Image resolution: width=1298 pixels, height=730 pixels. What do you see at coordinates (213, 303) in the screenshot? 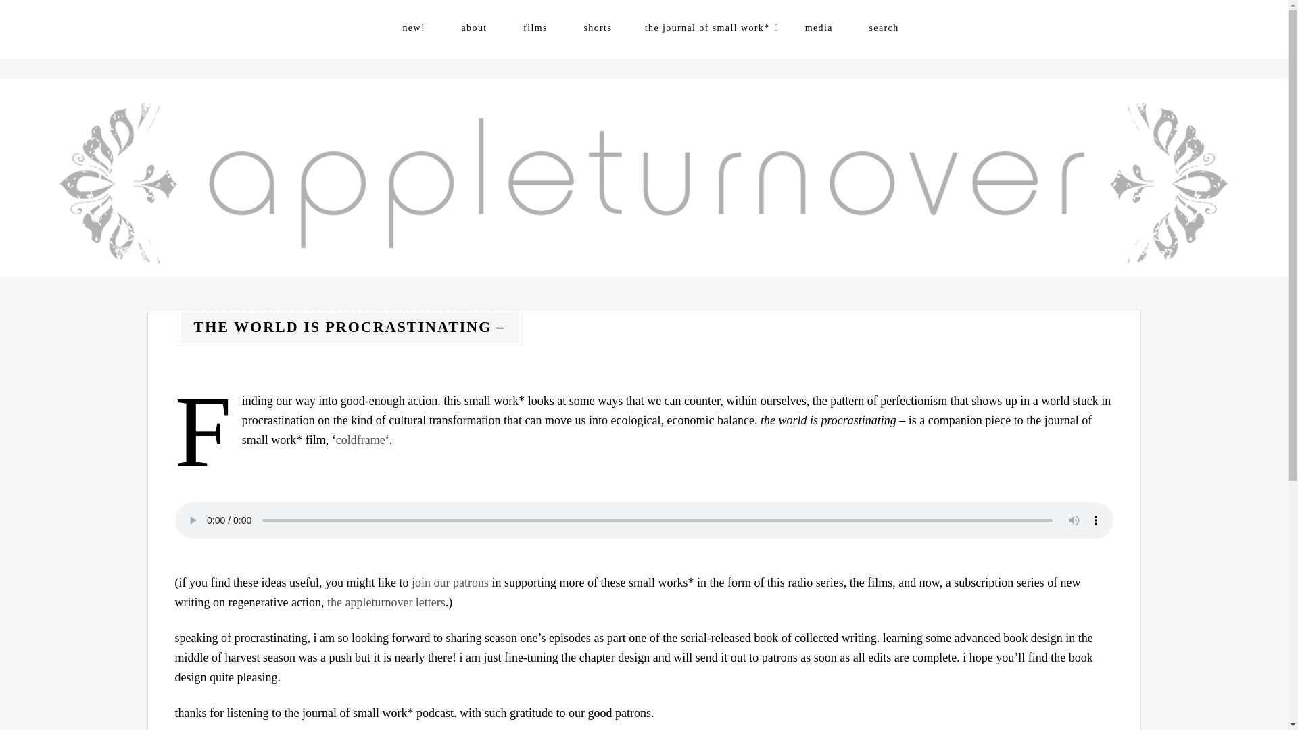
I see `appleturnover` at bounding box center [213, 303].